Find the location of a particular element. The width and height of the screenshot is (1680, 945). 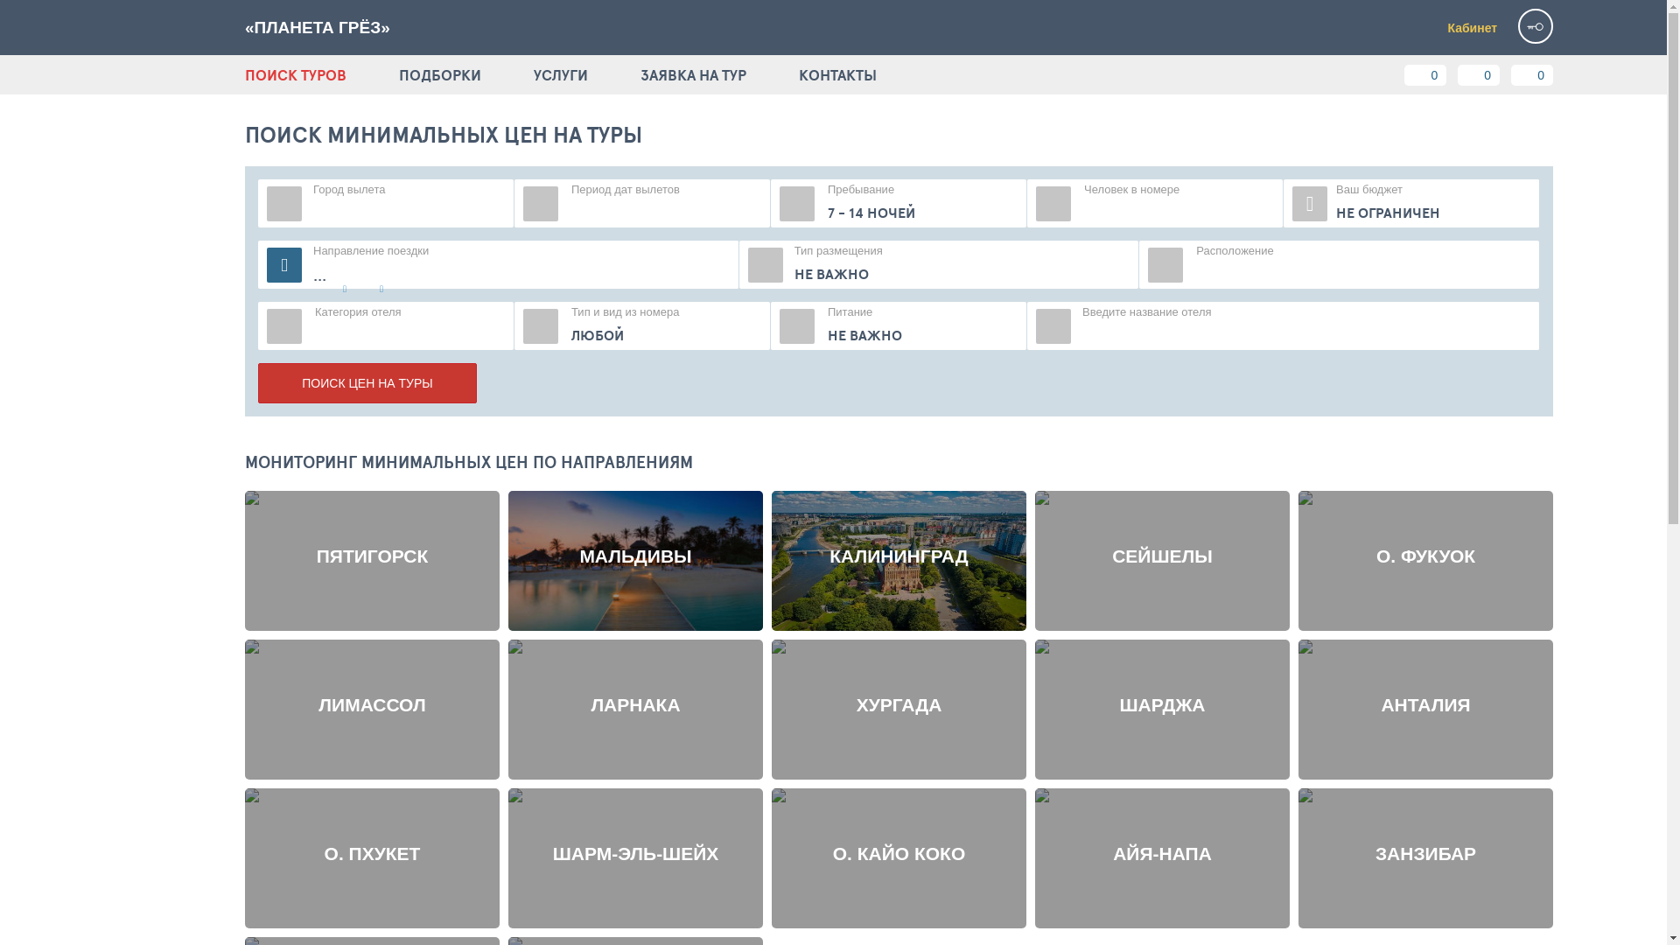

0 is located at coordinates (1532, 75).